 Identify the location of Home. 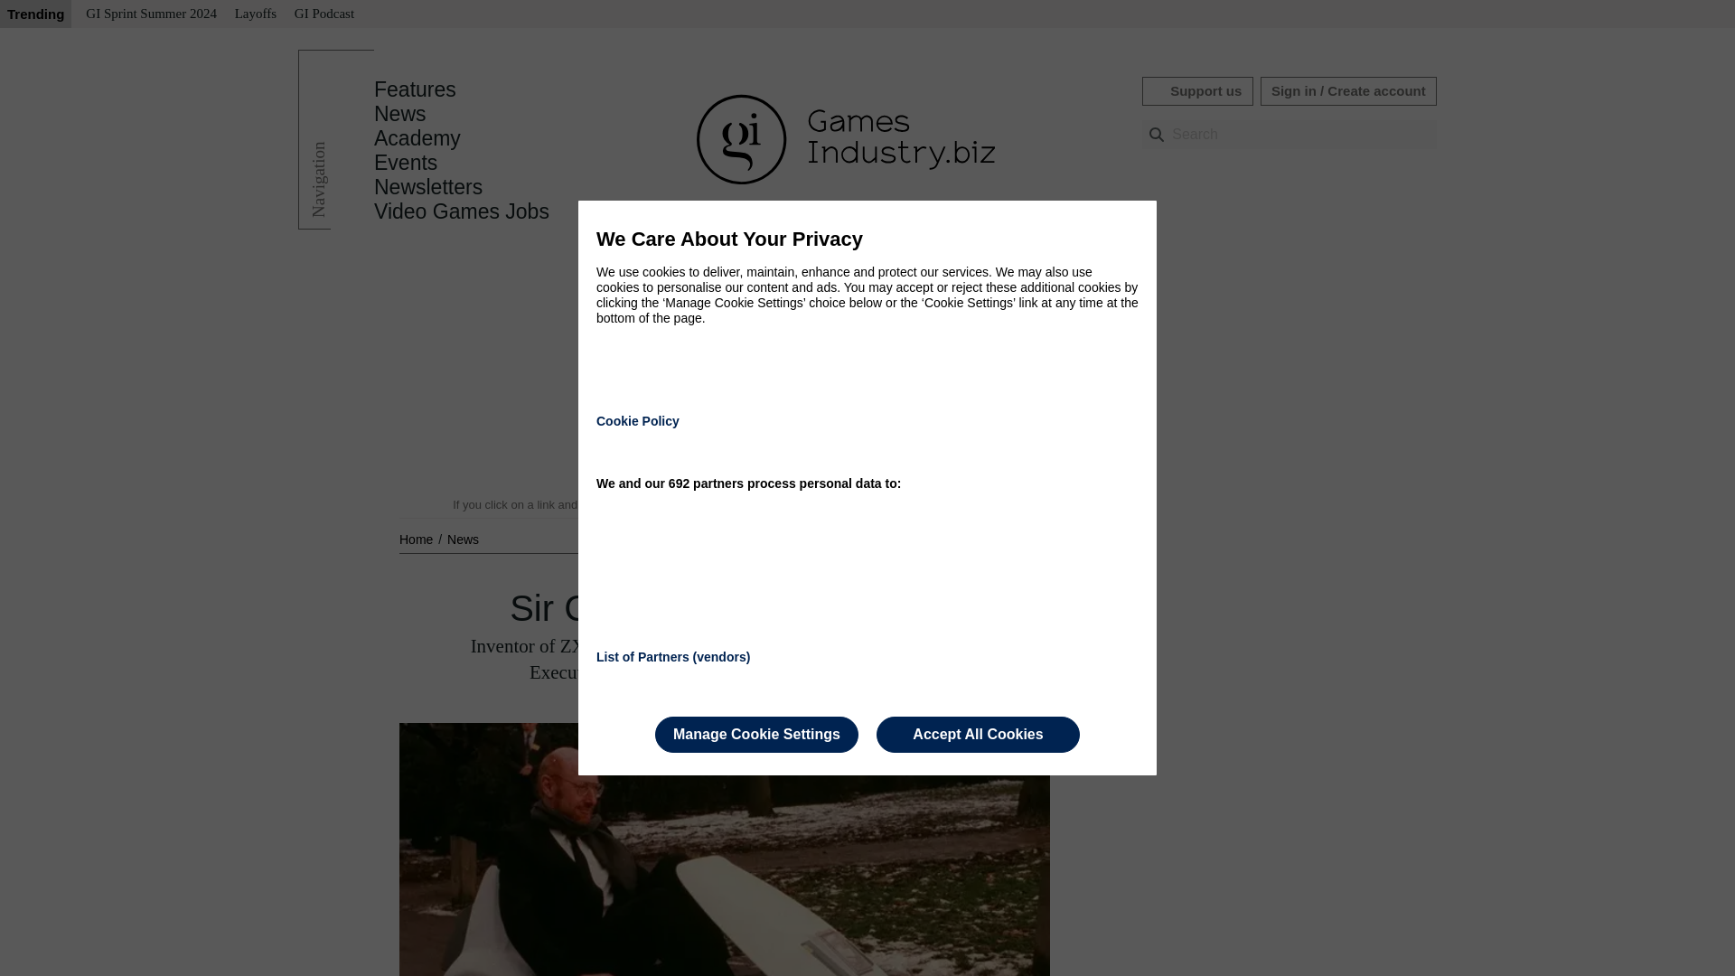
(417, 539).